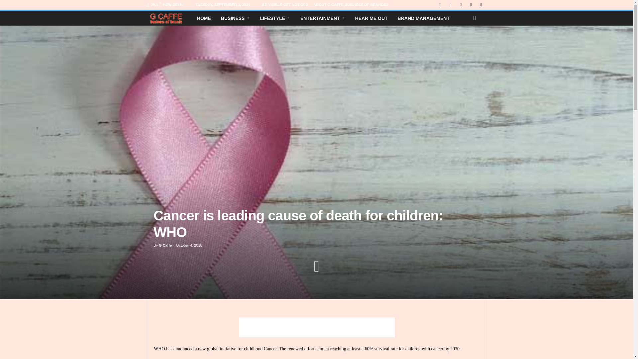  I want to click on BE VISIBLE GET NOTICED, so click(285, 5).